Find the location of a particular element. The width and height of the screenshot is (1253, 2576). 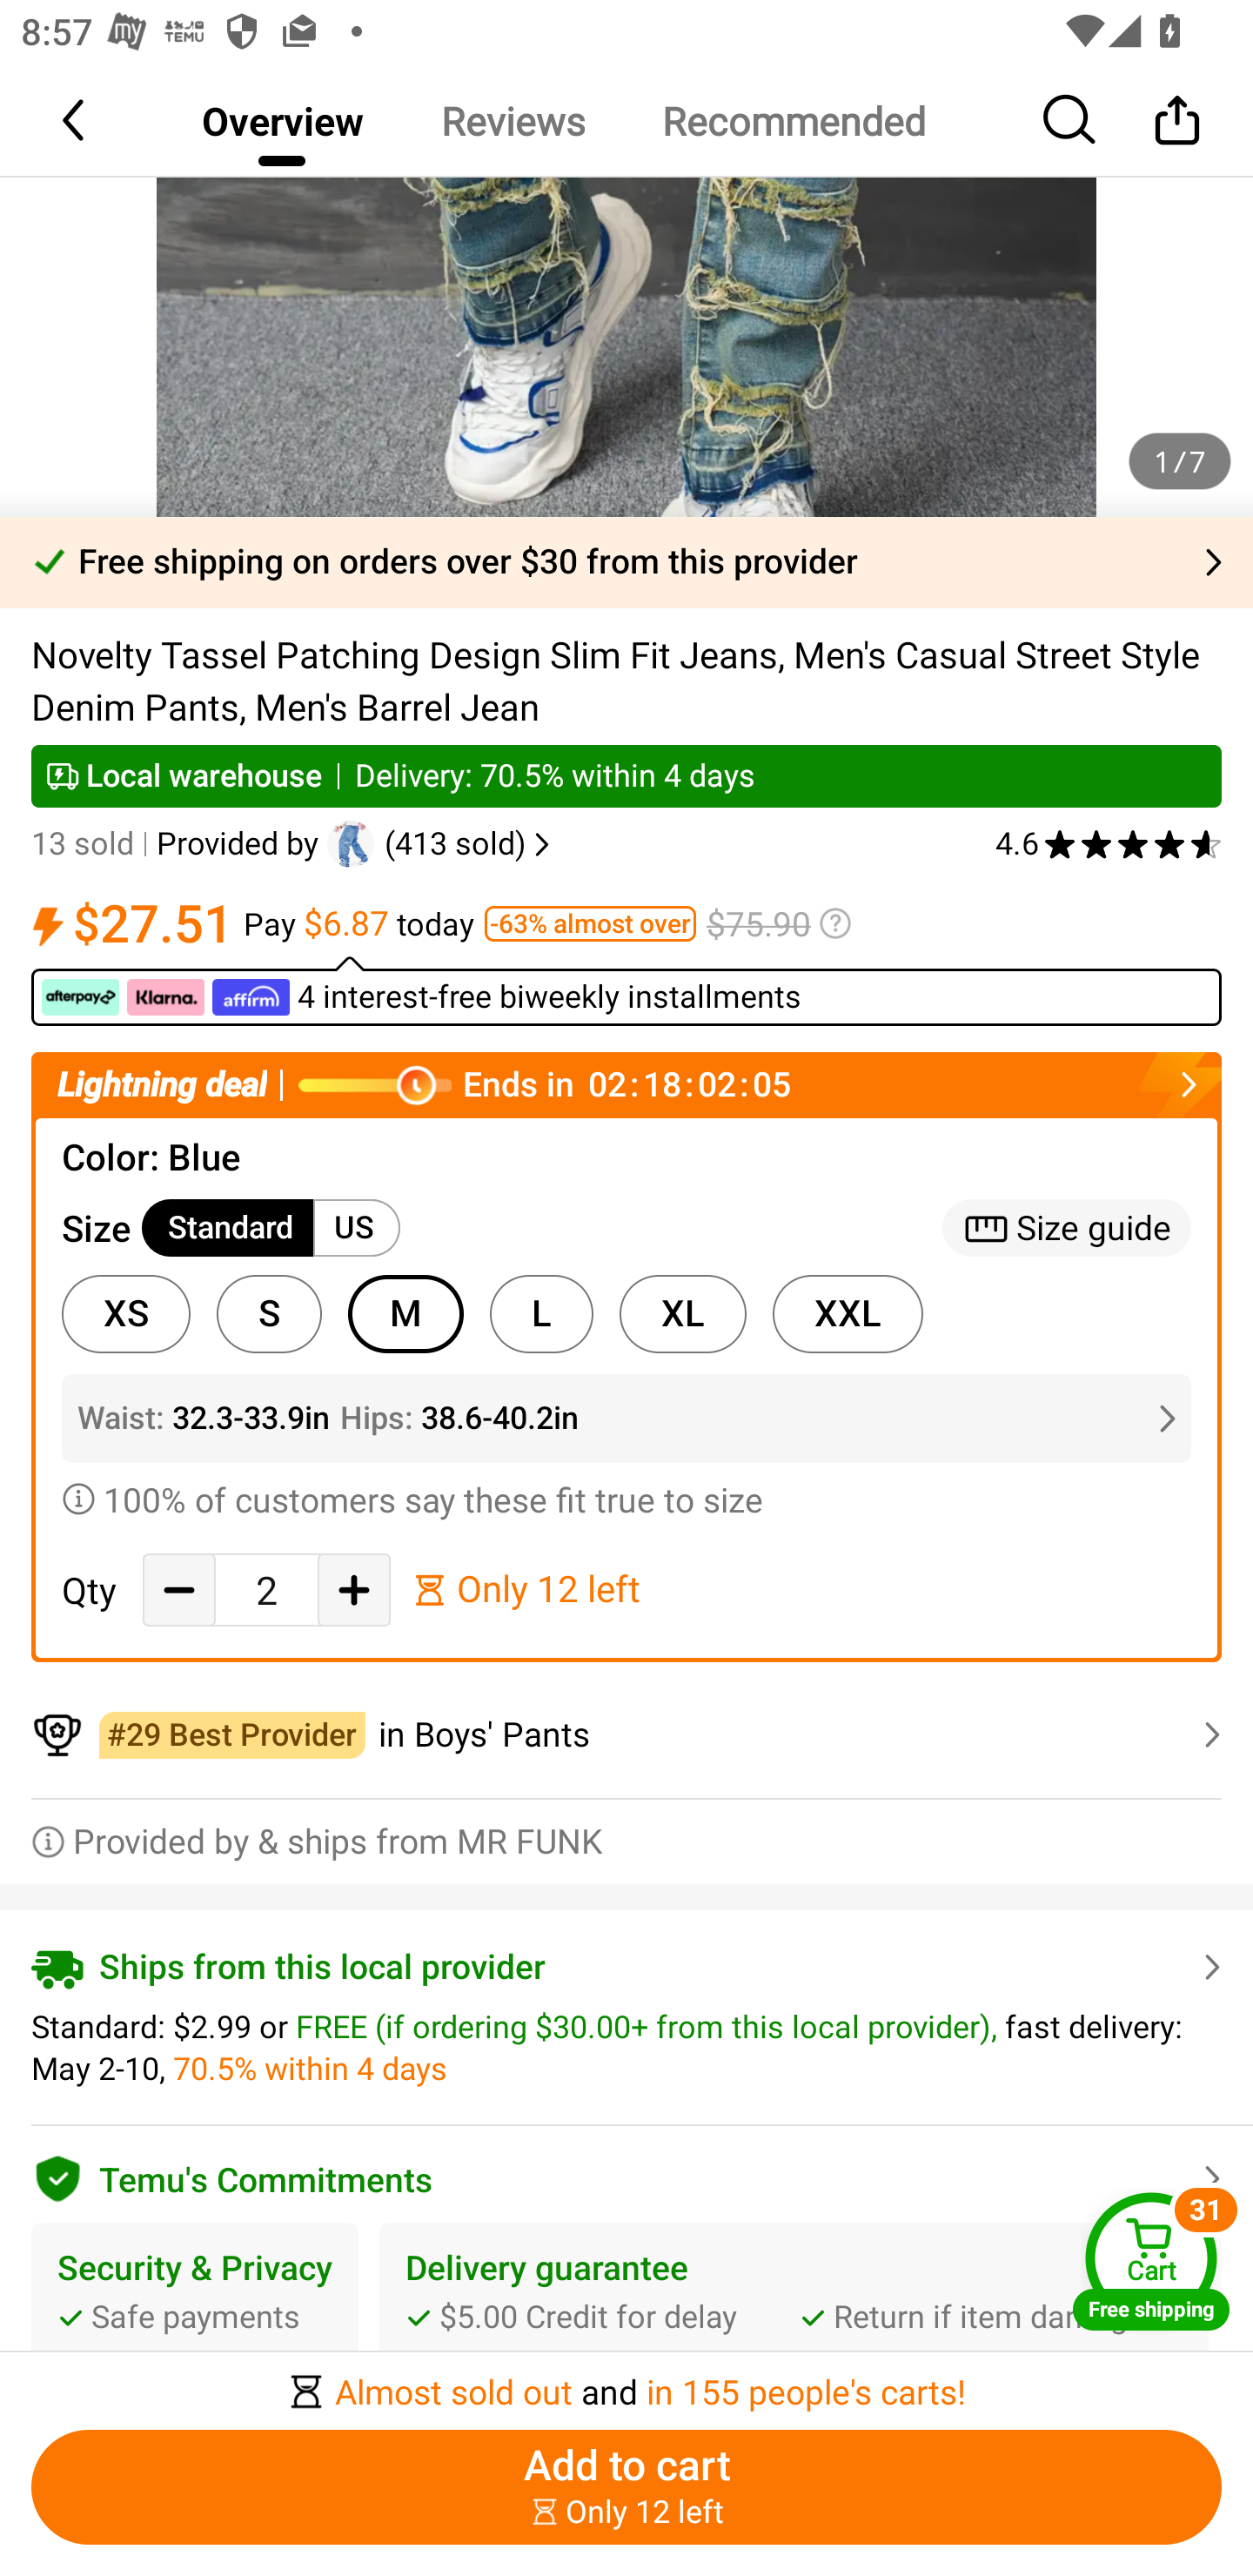

￼￼Almost sold out and in 155 people's carts! is located at coordinates (626, 2383).